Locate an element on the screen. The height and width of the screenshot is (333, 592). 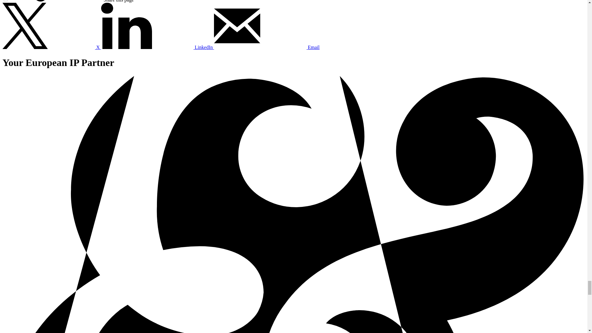
on is located at coordinates (6, 1).